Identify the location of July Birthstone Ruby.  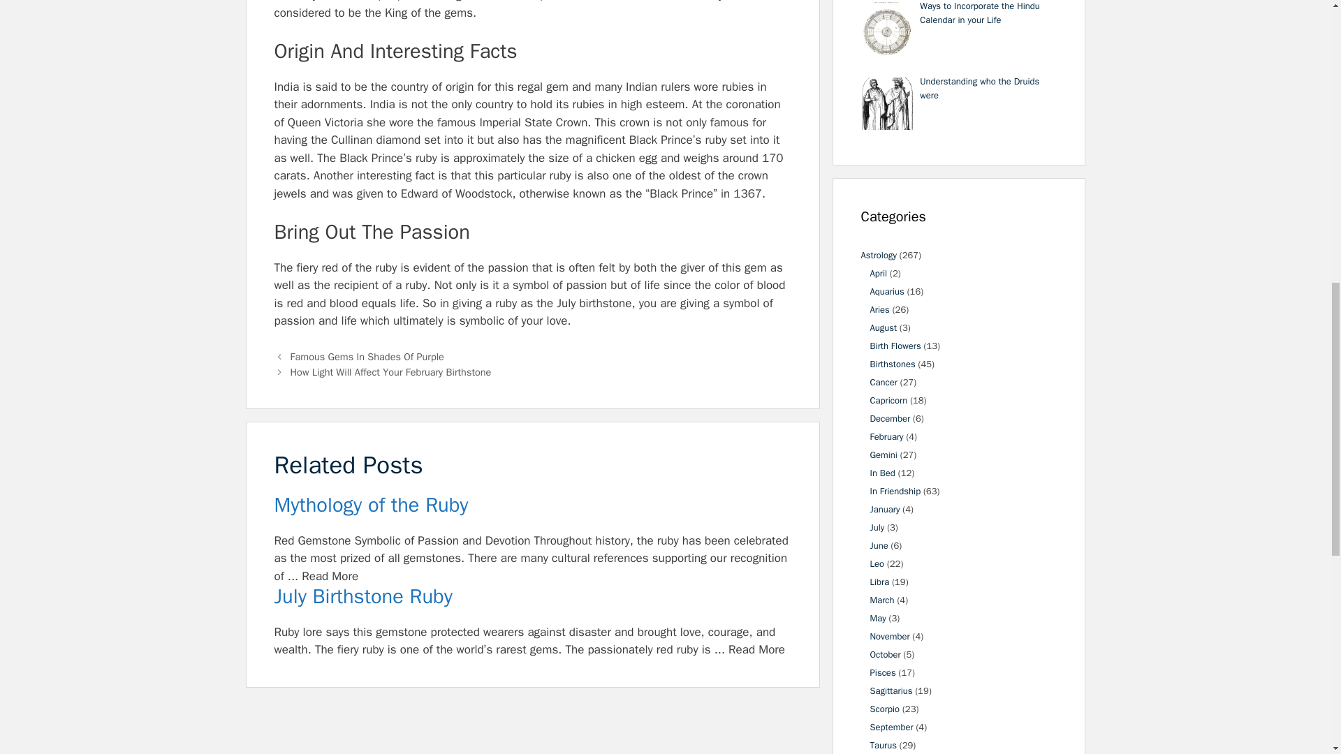
(532, 597).